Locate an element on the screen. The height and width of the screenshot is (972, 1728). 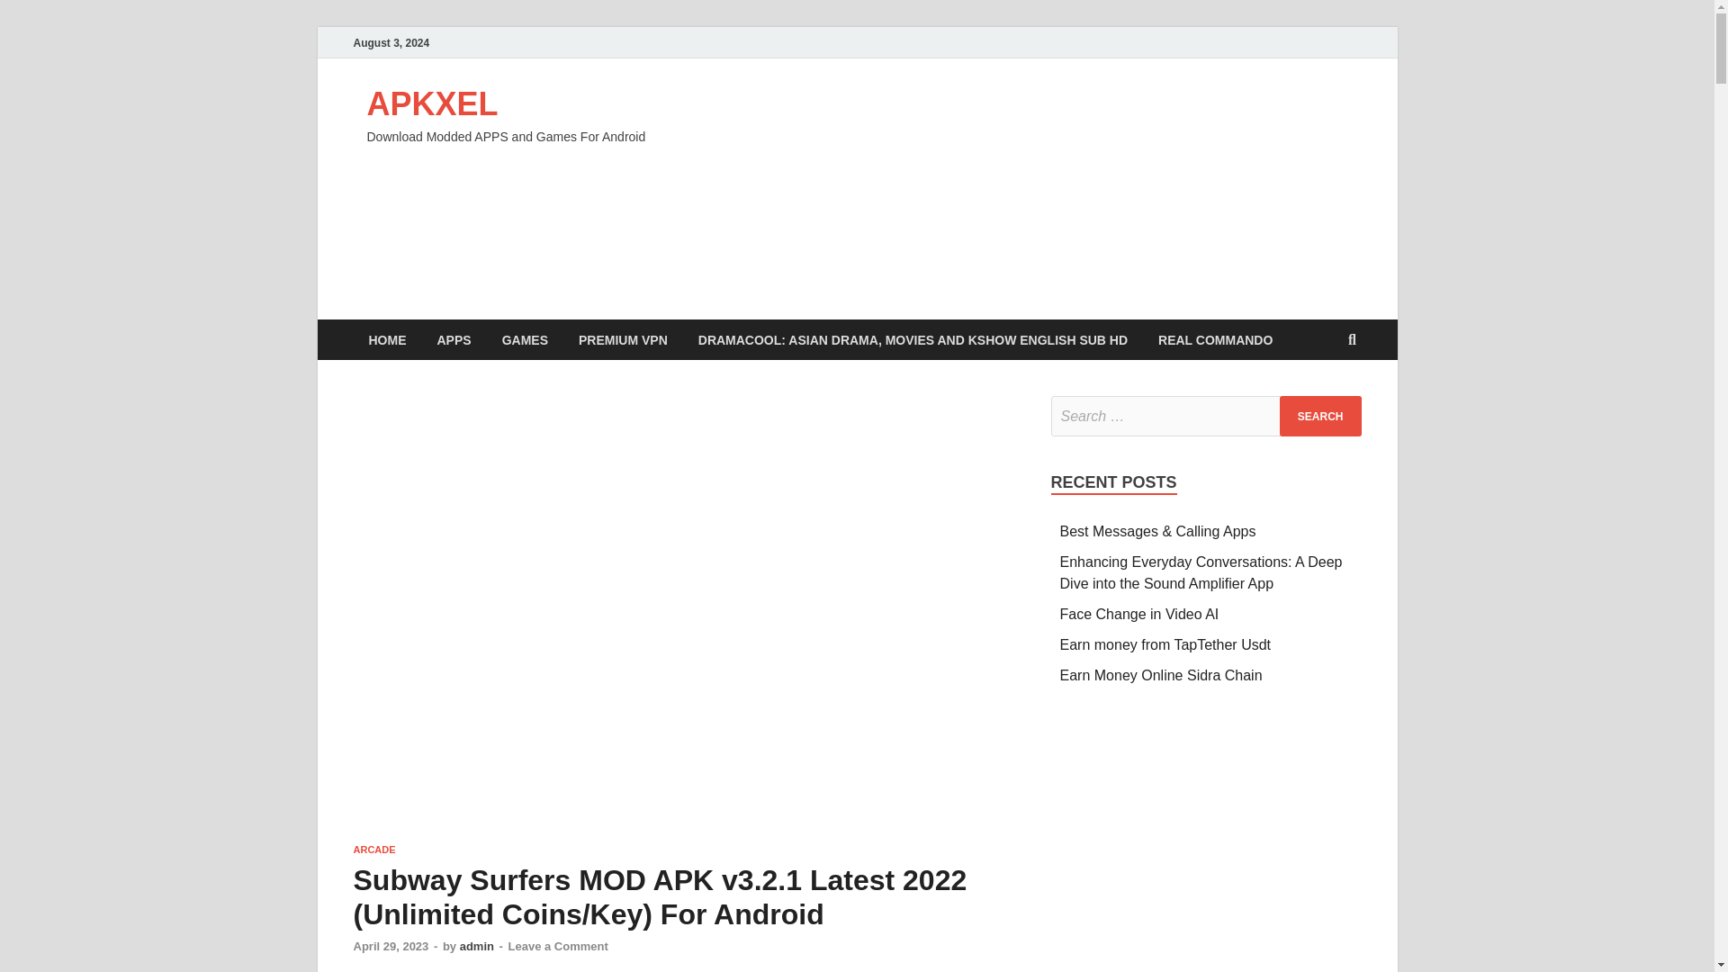
Search is located at coordinates (1320, 416).